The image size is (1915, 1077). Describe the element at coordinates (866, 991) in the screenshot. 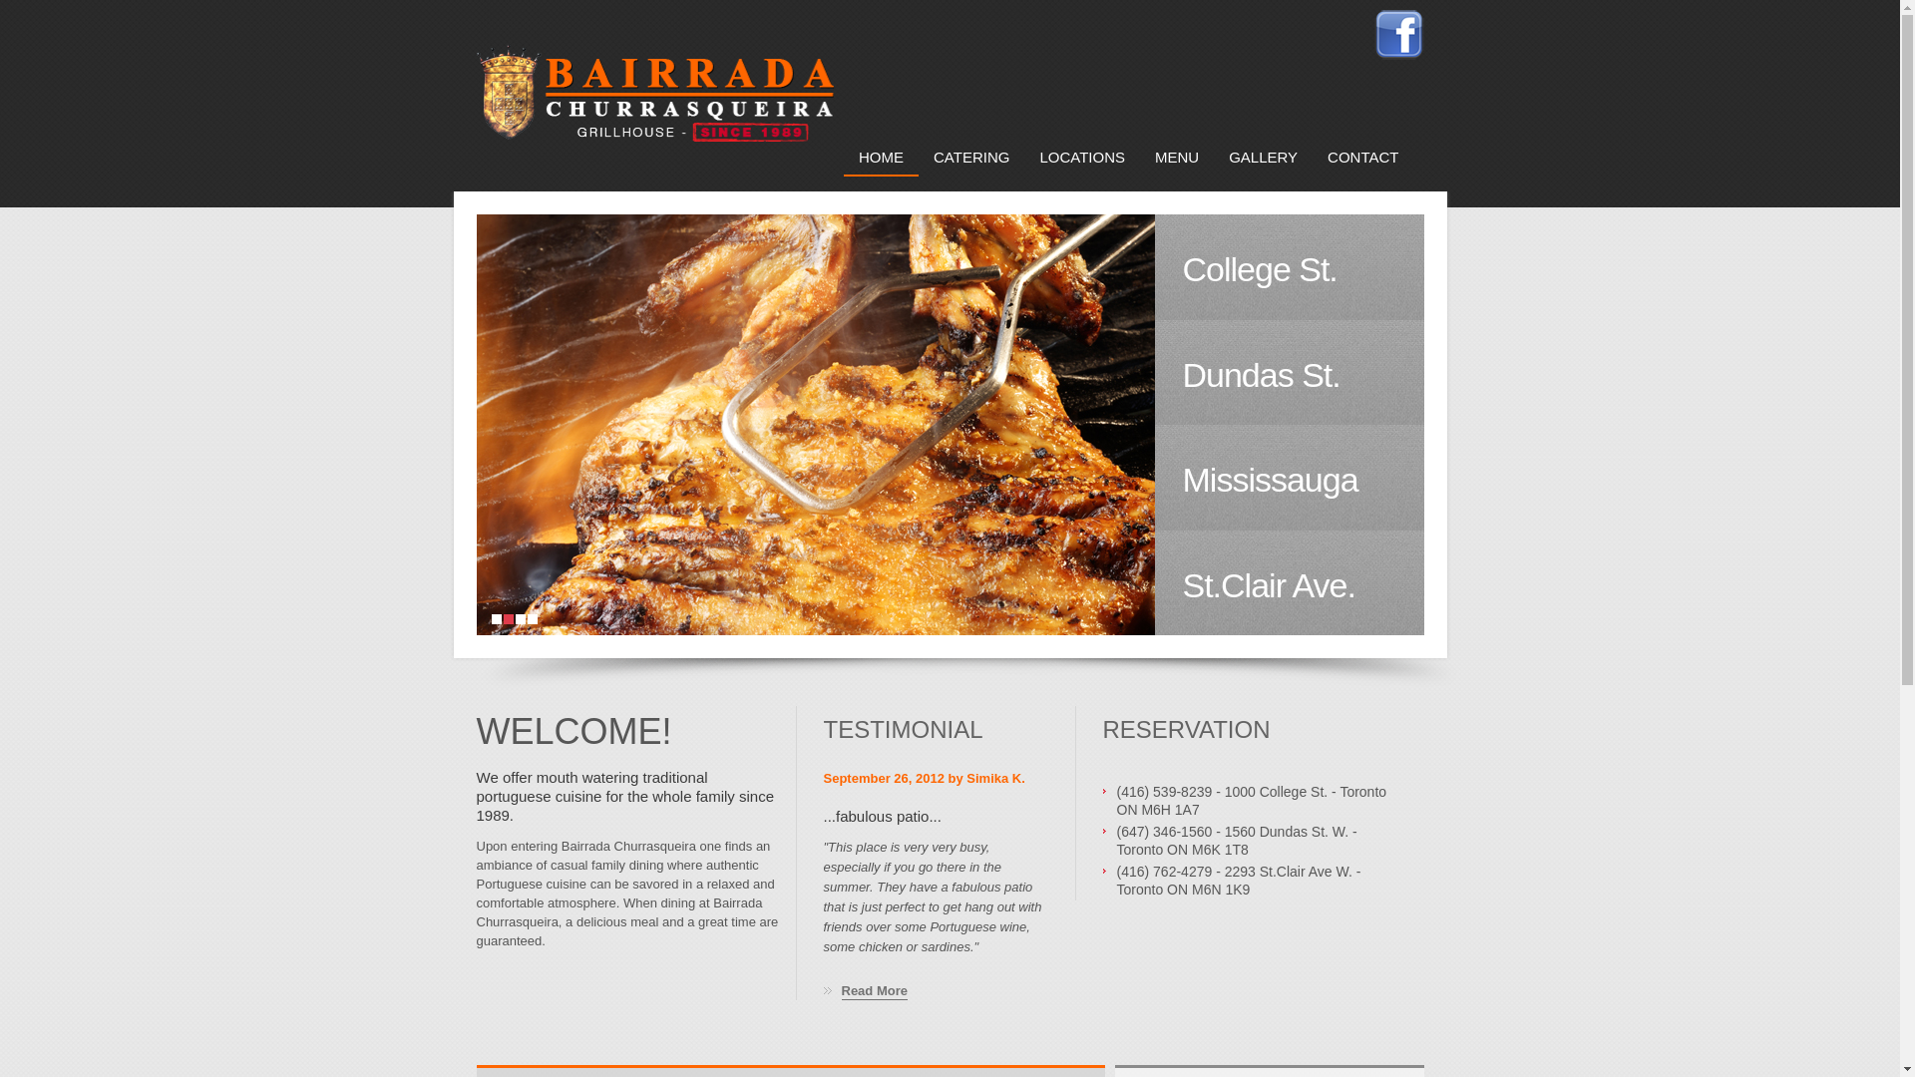

I see `Read More` at that location.